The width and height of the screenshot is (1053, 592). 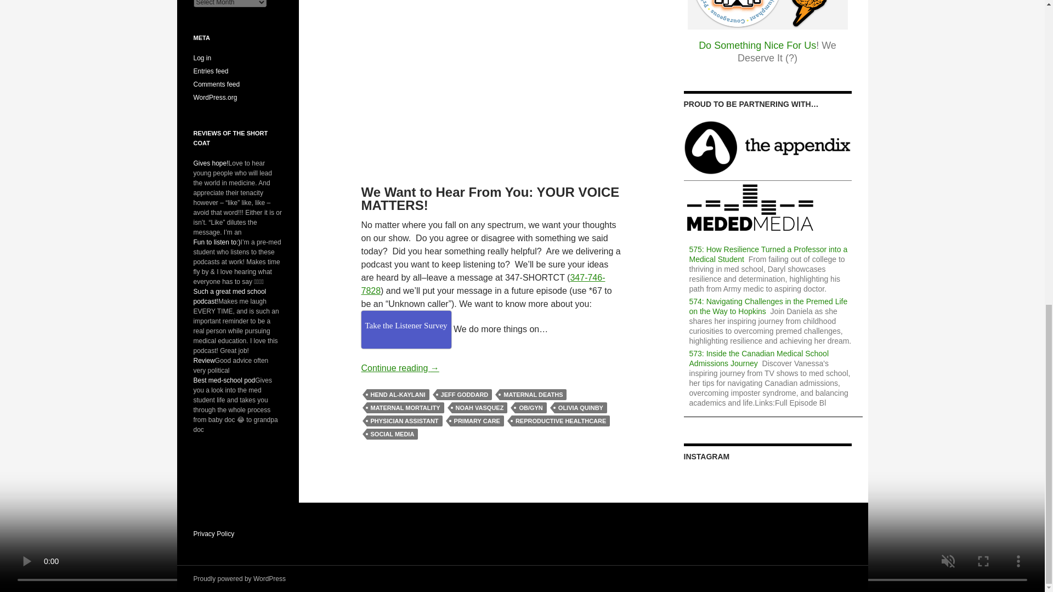 I want to click on JEFF GODDARD, so click(x=465, y=395).